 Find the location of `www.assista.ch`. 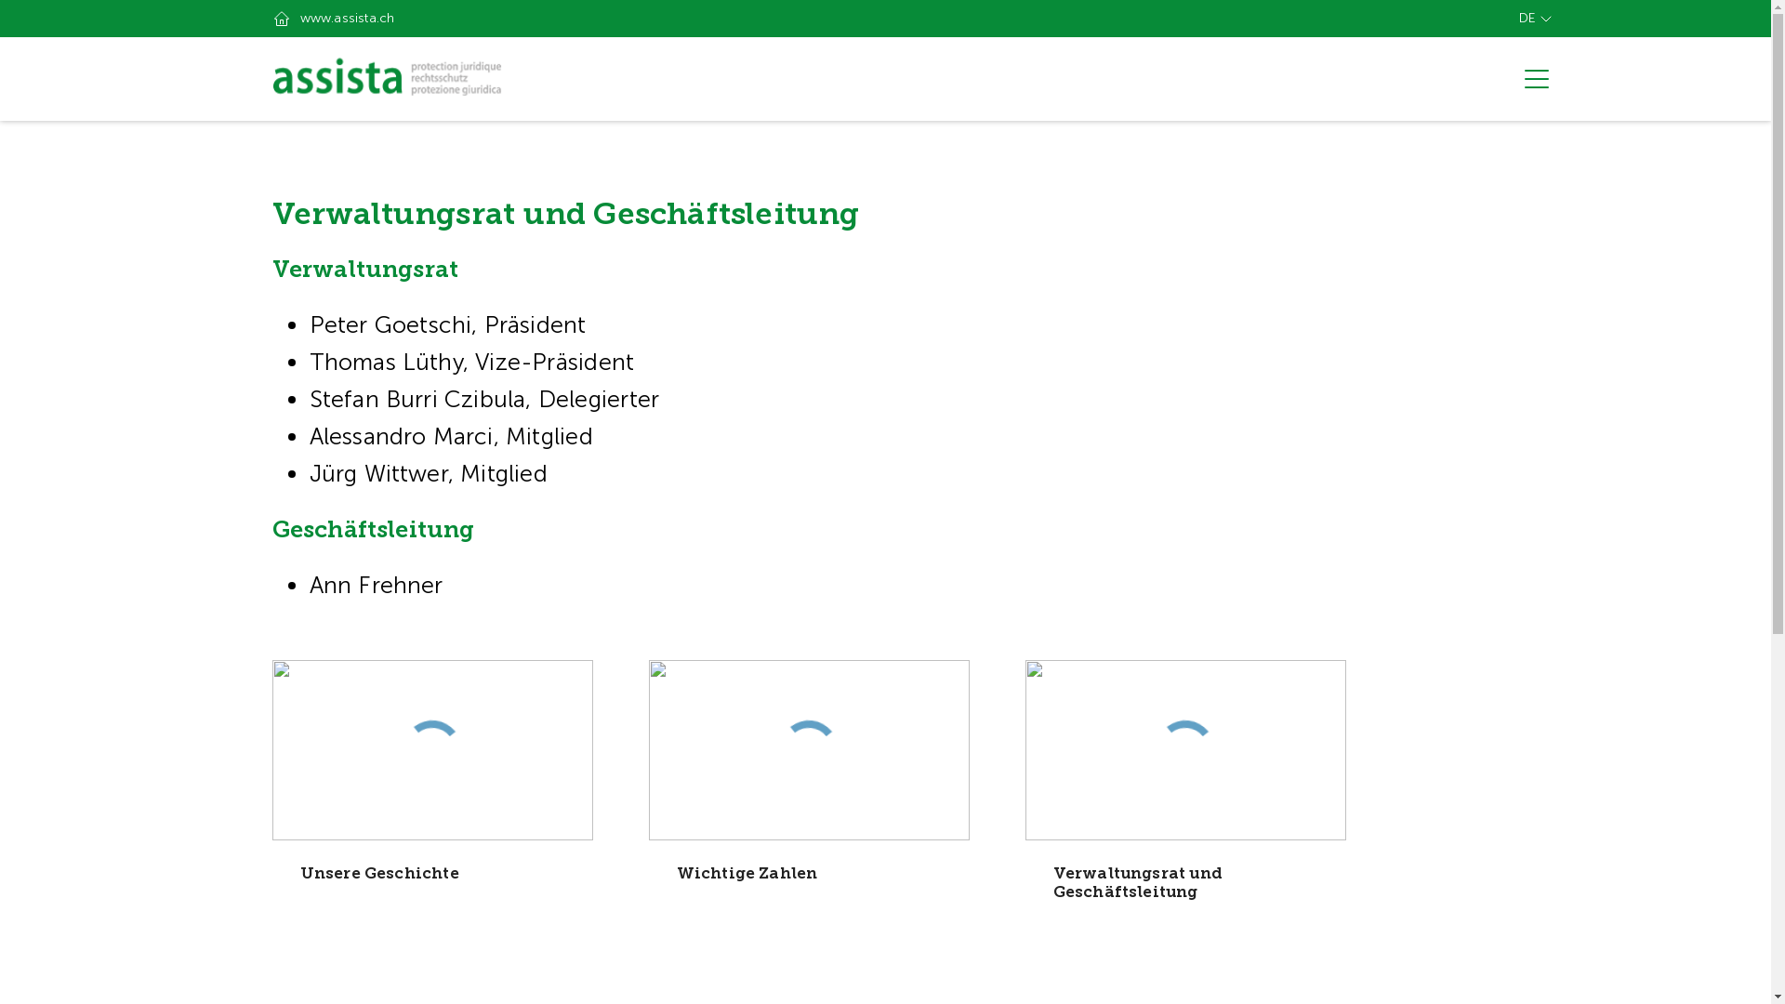

www.assista.ch is located at coordinates (333, 19).